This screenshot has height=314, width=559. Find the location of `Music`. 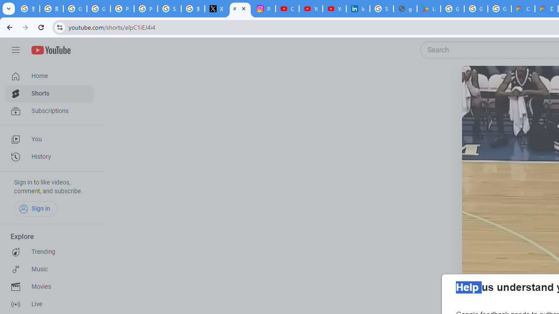

Music is located at coordinates (50, 270).